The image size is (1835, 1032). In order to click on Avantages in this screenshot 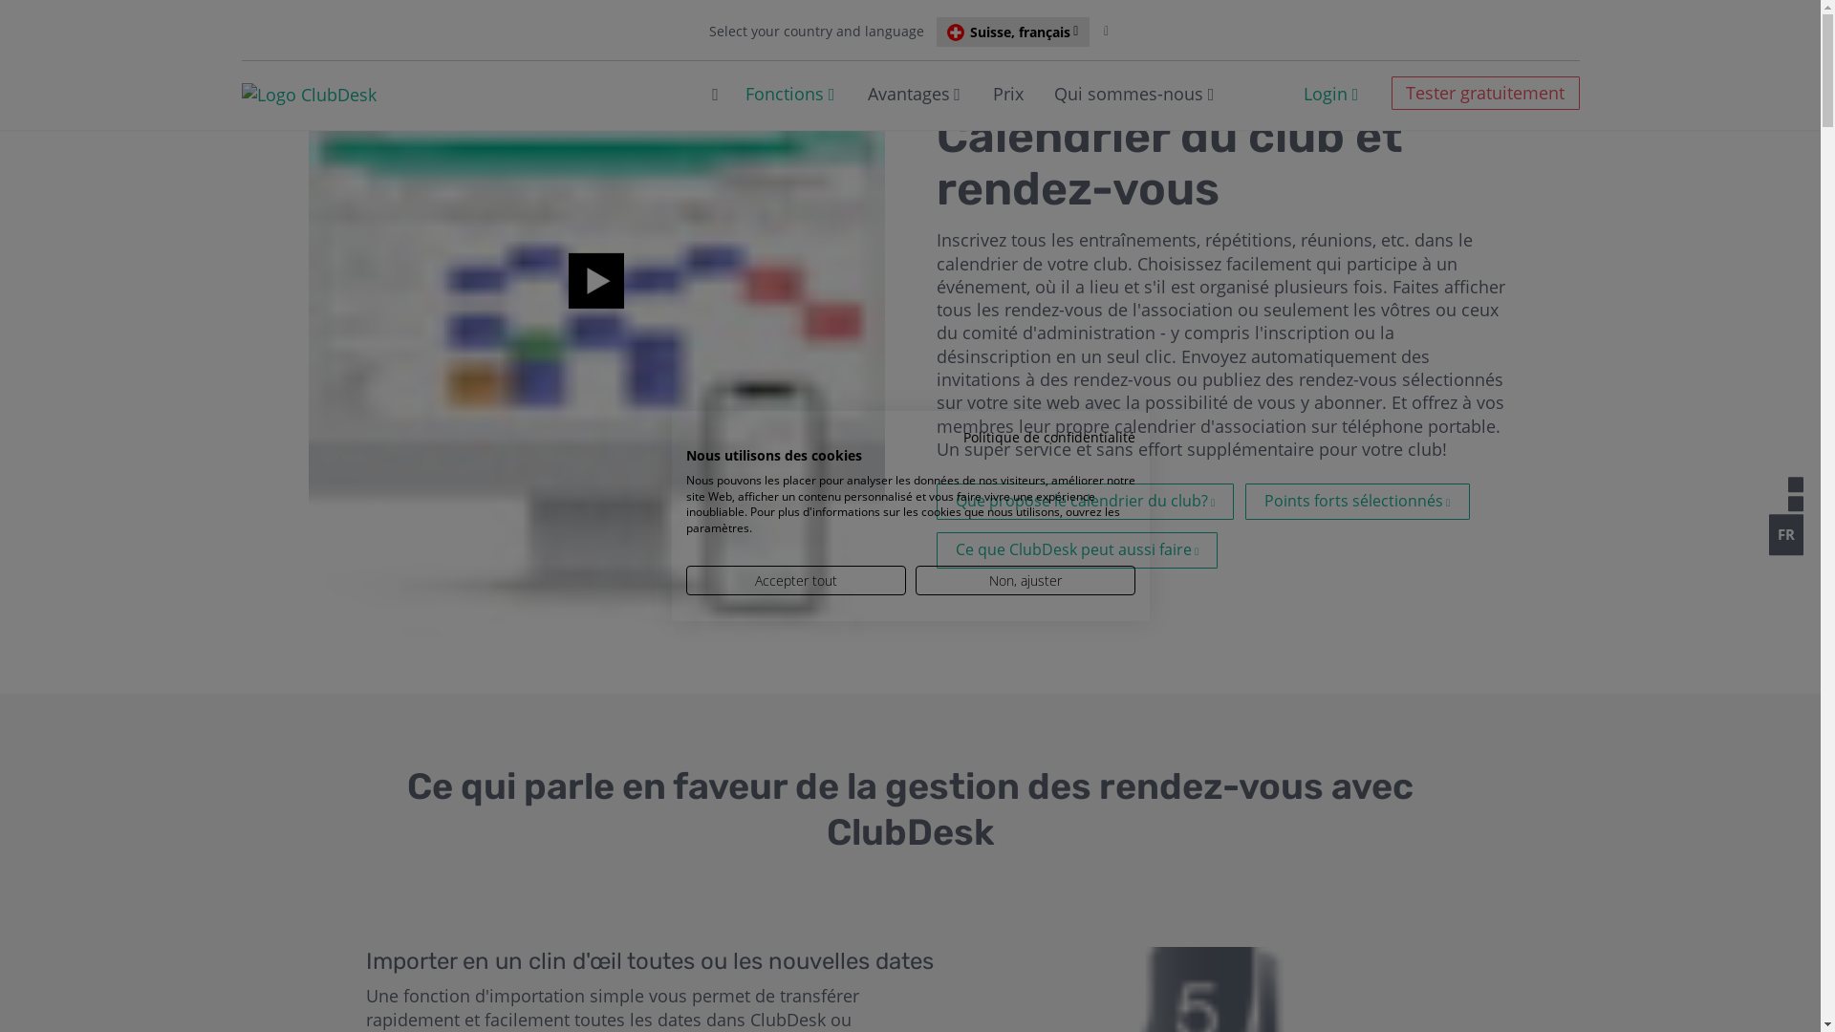, I will do `click(909, 94)`.